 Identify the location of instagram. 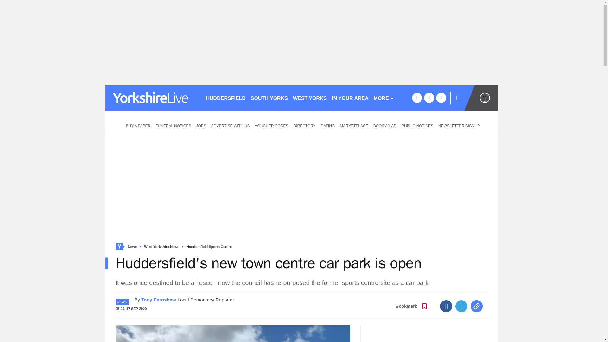
(441, 98).